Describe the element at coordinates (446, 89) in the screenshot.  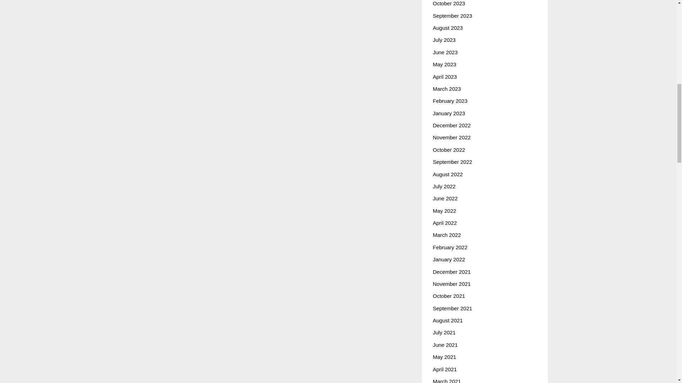
I see `March 2023` at that location.